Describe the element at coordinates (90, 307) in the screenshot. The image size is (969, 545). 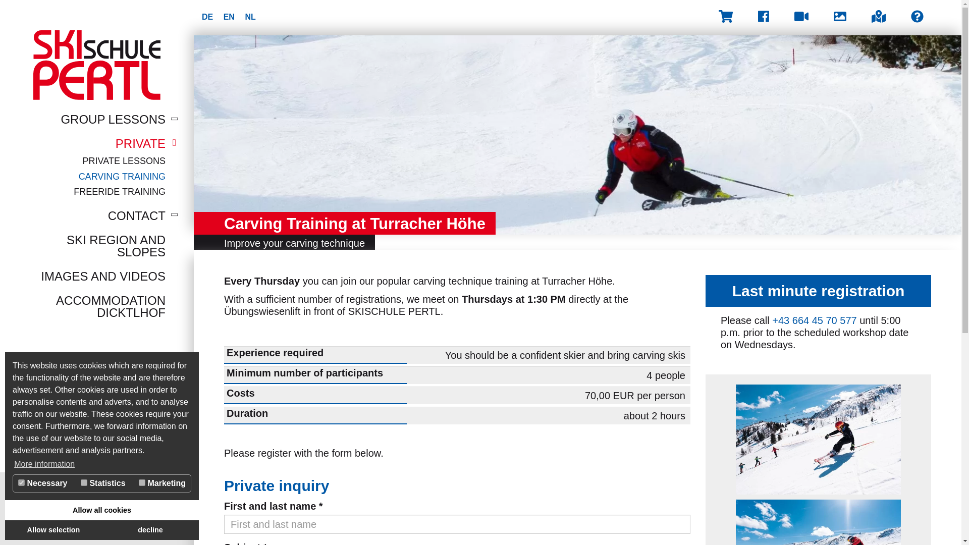
I see `Accommodation Dicktlhof` at that location.